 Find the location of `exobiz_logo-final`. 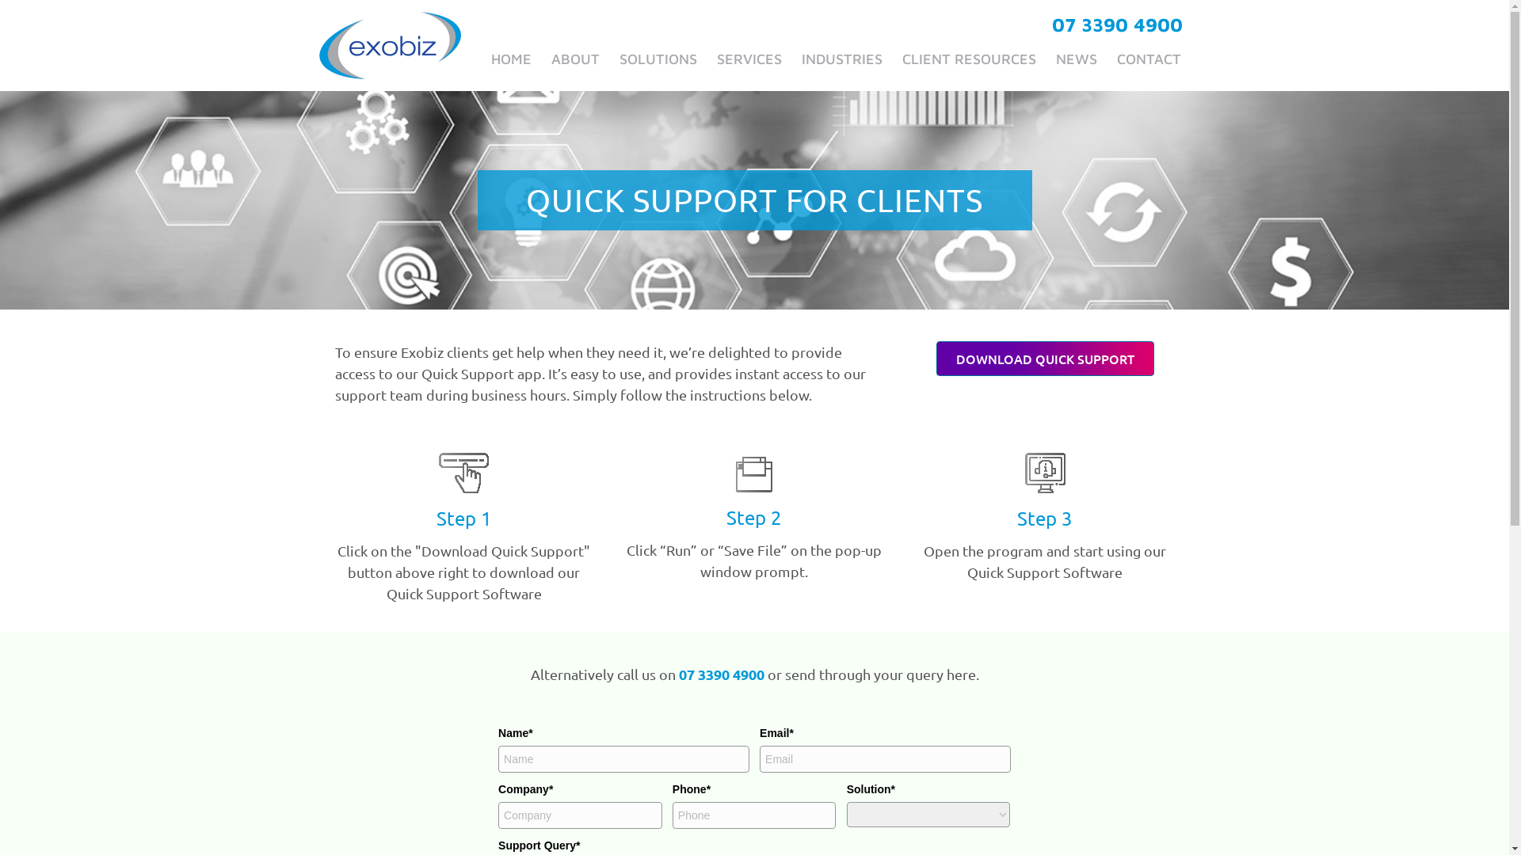

exobiz_logo-final is located at coordinates (390, 46).